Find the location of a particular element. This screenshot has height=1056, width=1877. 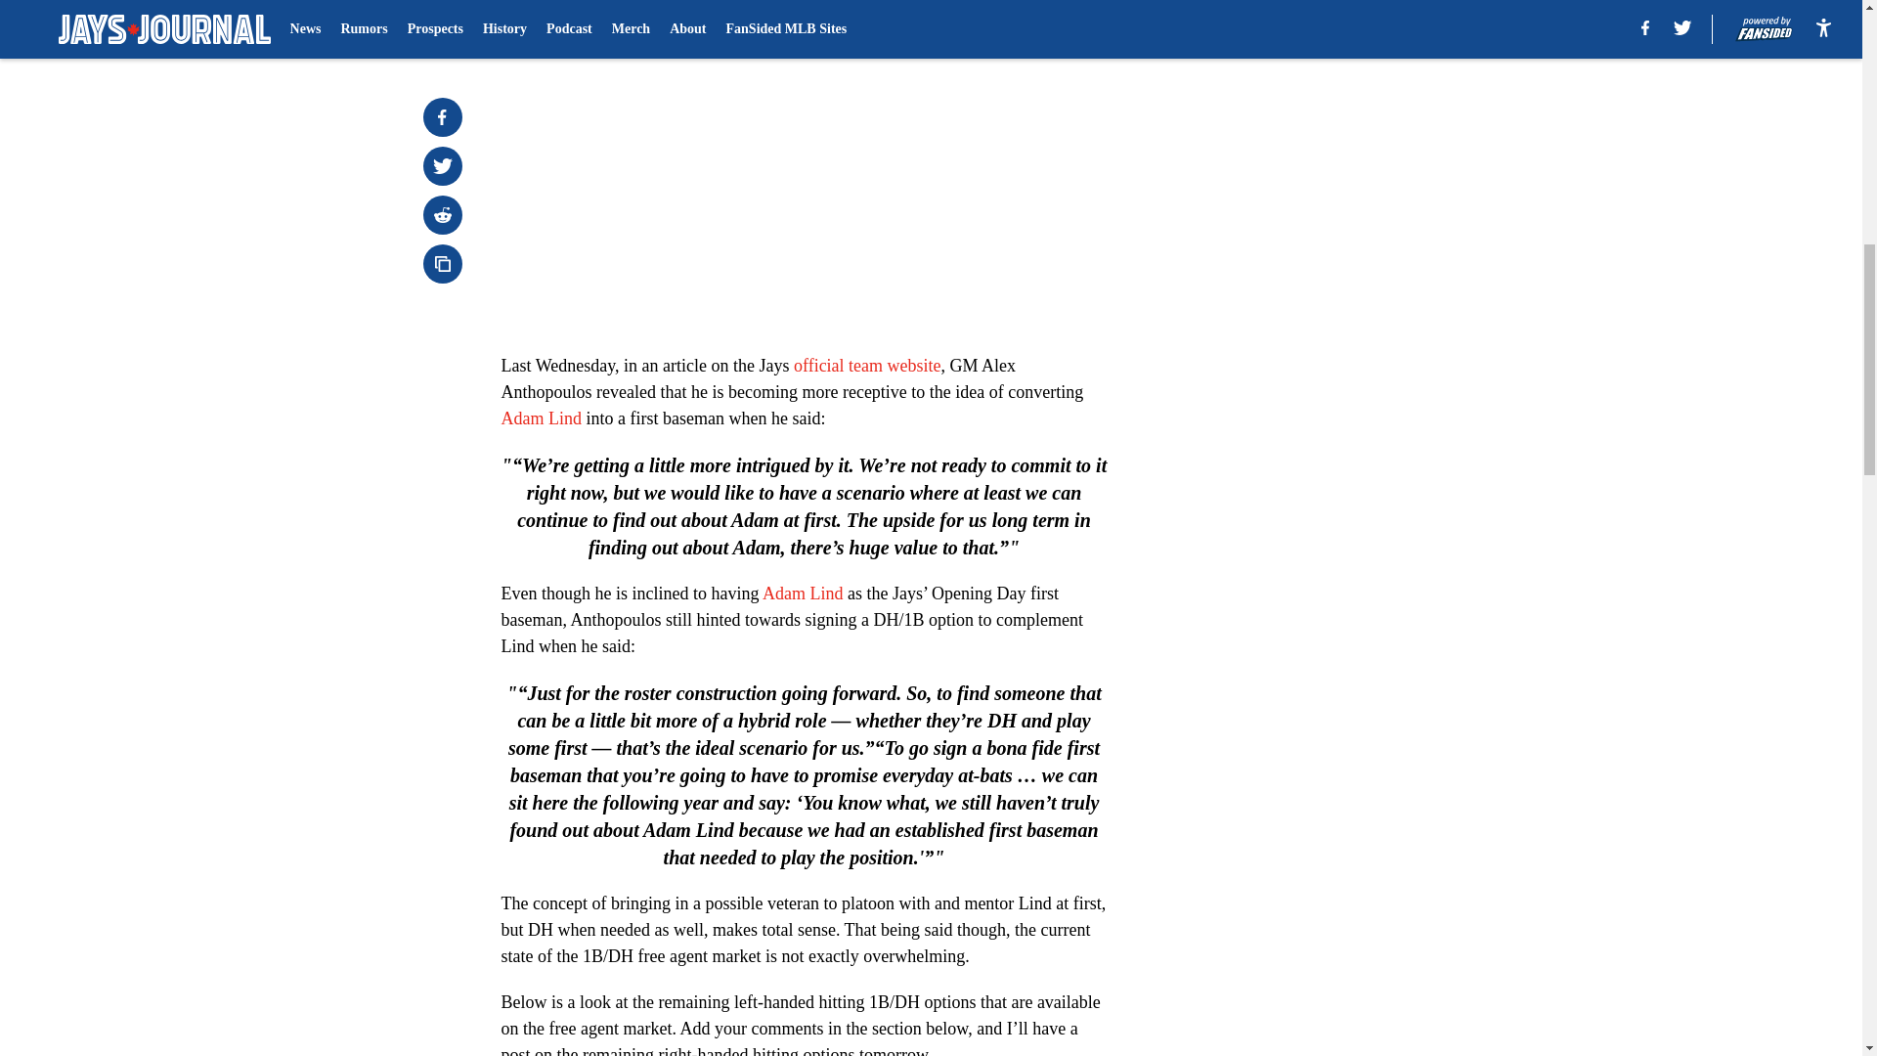

official team website is located at coordinates (868, 366).